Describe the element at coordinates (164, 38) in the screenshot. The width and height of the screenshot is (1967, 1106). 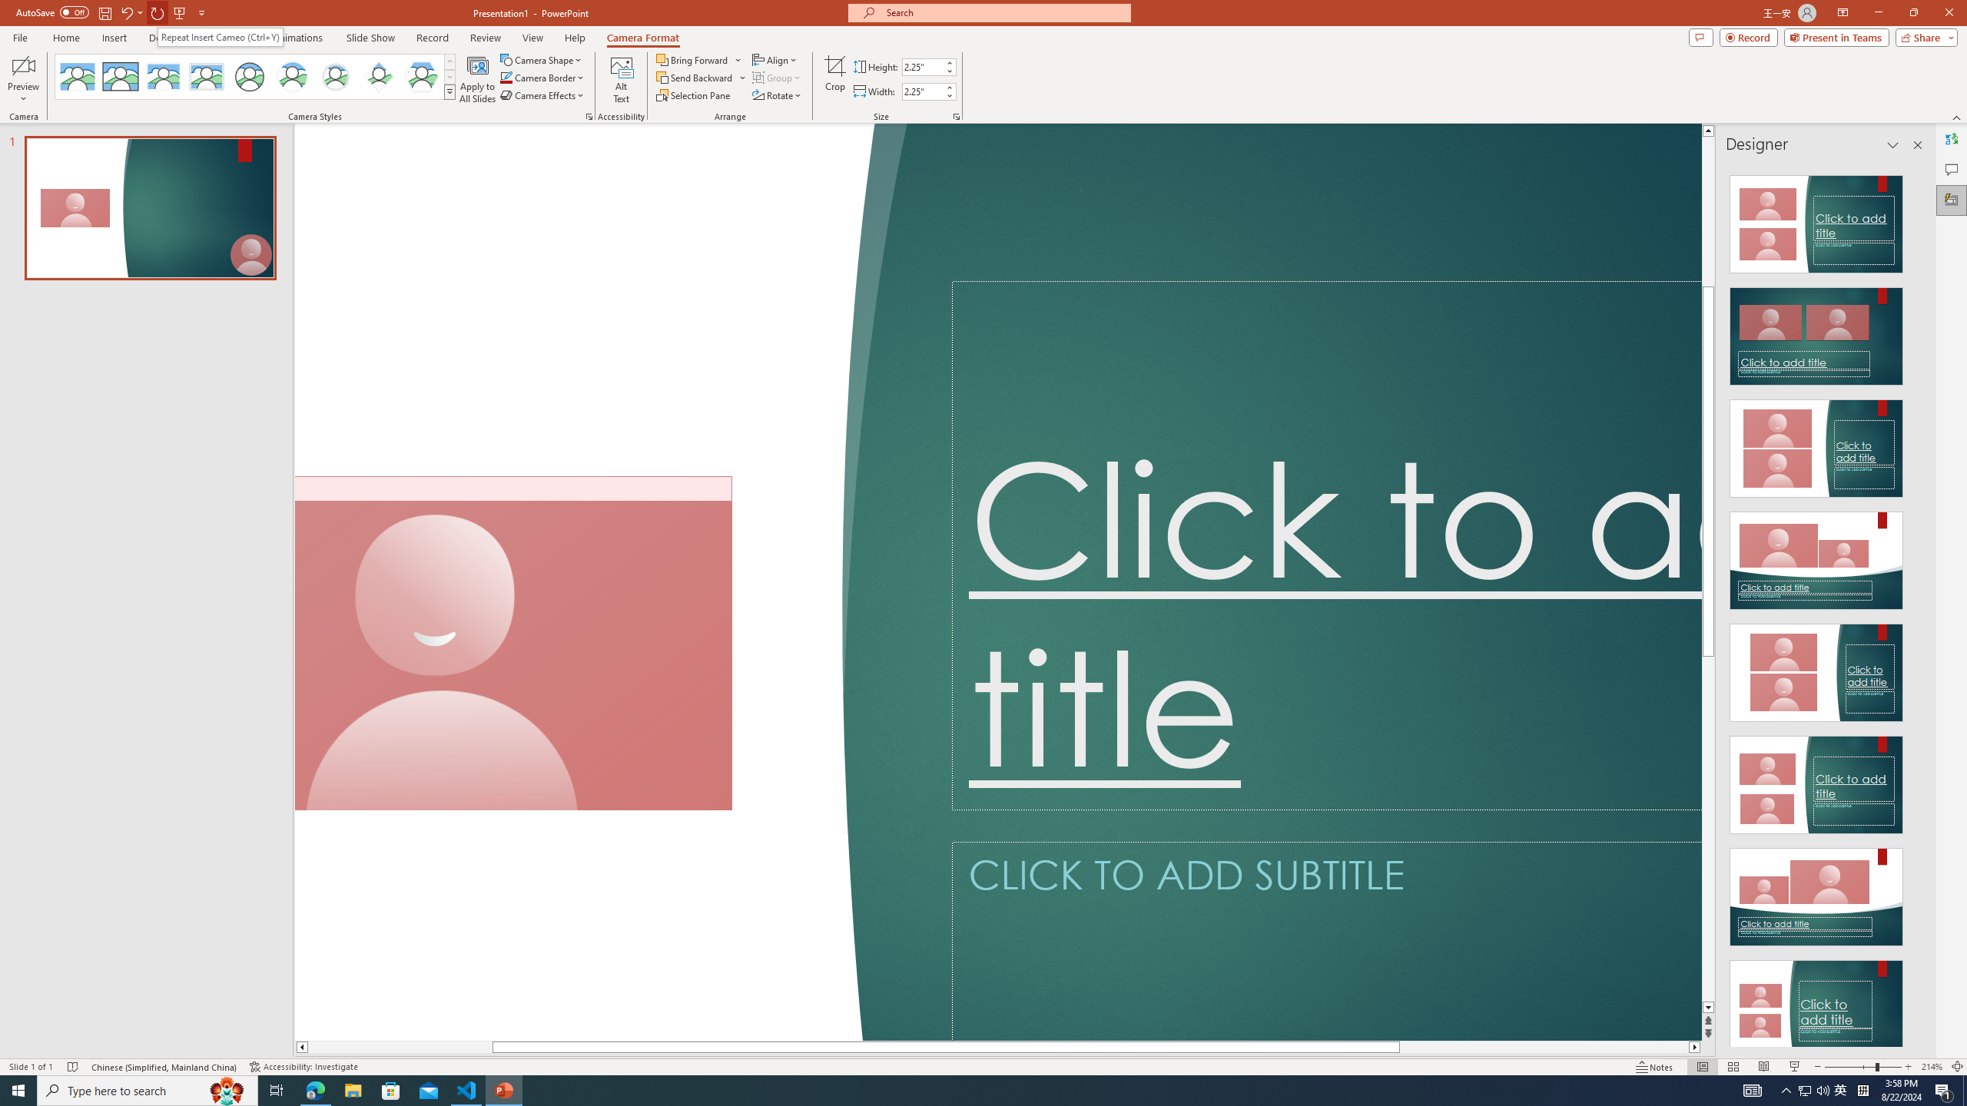
I see `Design` at that location.